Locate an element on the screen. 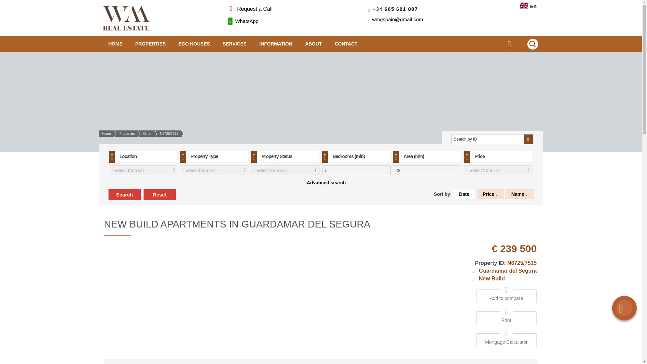 Image resolution: width=647 pixels, height=364 pixels. Add to compare is located at coordinates (506, 295).